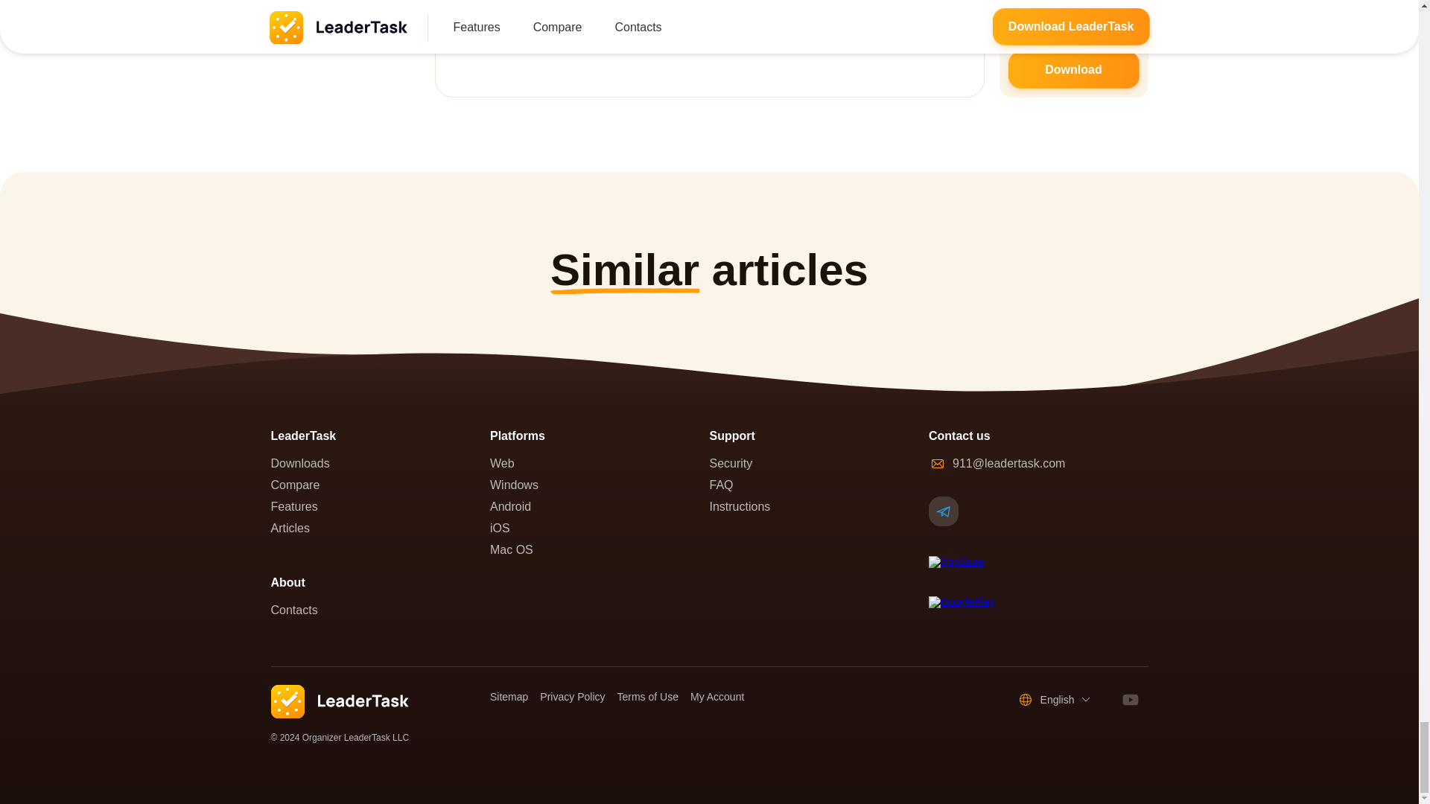 This screenshot has width=1430, height=804. Describe the element at coordinates (600, 485) in the screenshot. I see `Windows` at that location.